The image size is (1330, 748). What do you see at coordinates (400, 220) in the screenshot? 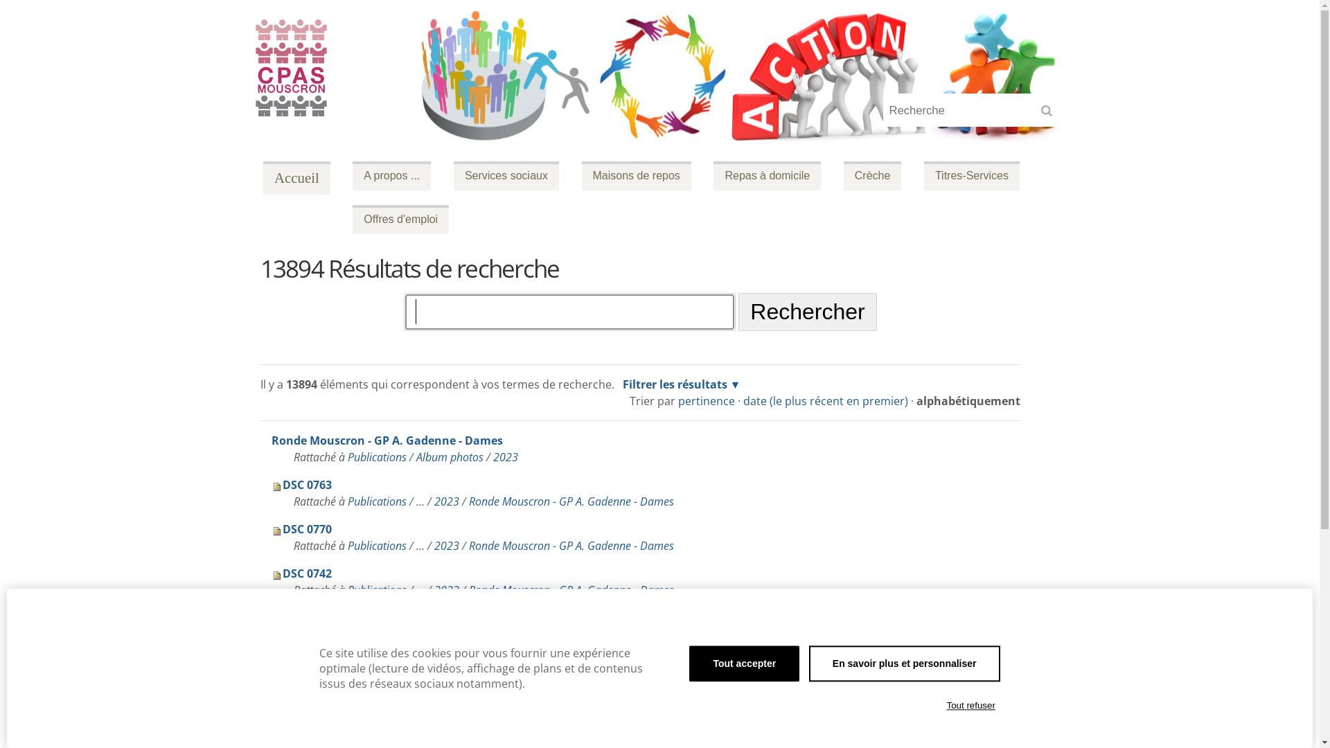
I see `Offres d'emploi` at bounding box center [400, 220].